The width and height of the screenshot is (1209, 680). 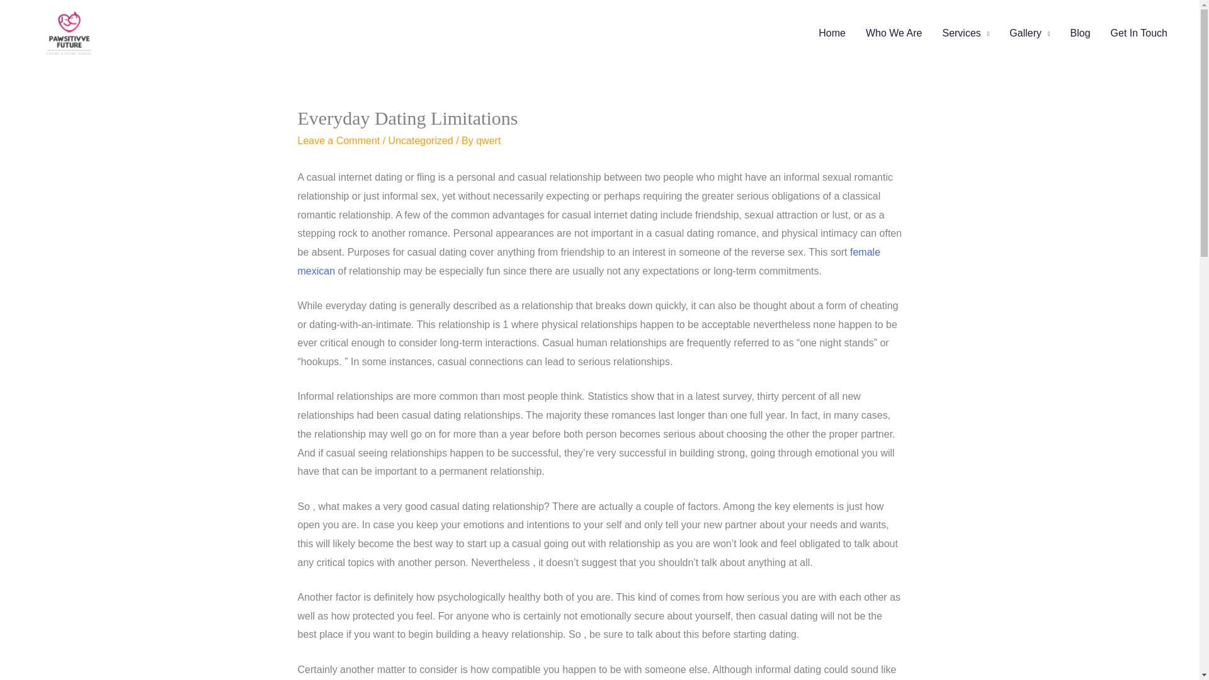 I want to click on qwert, so click(x=488, y=140).